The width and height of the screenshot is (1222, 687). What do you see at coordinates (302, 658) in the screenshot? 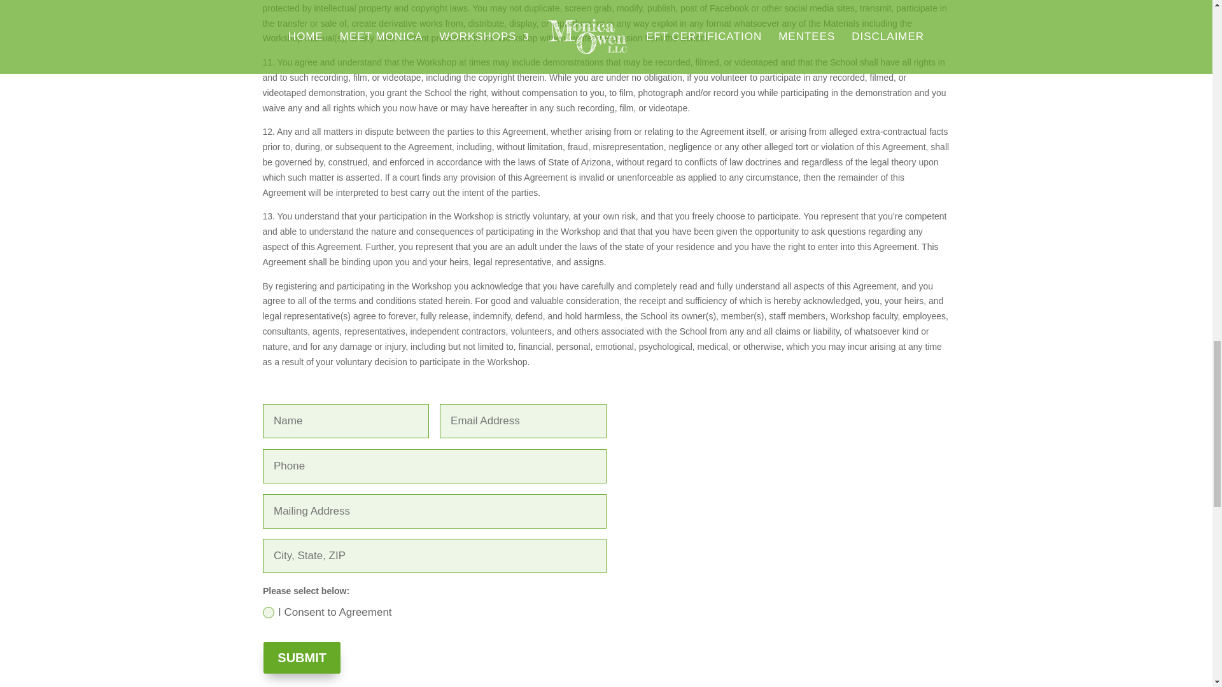
I see `SUBMIT` at bounding box center [302, 658].